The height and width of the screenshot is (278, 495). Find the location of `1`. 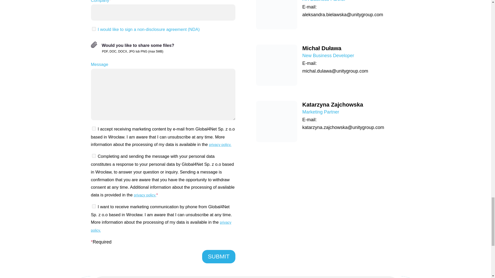

1 is located at coordinates (93, 156).